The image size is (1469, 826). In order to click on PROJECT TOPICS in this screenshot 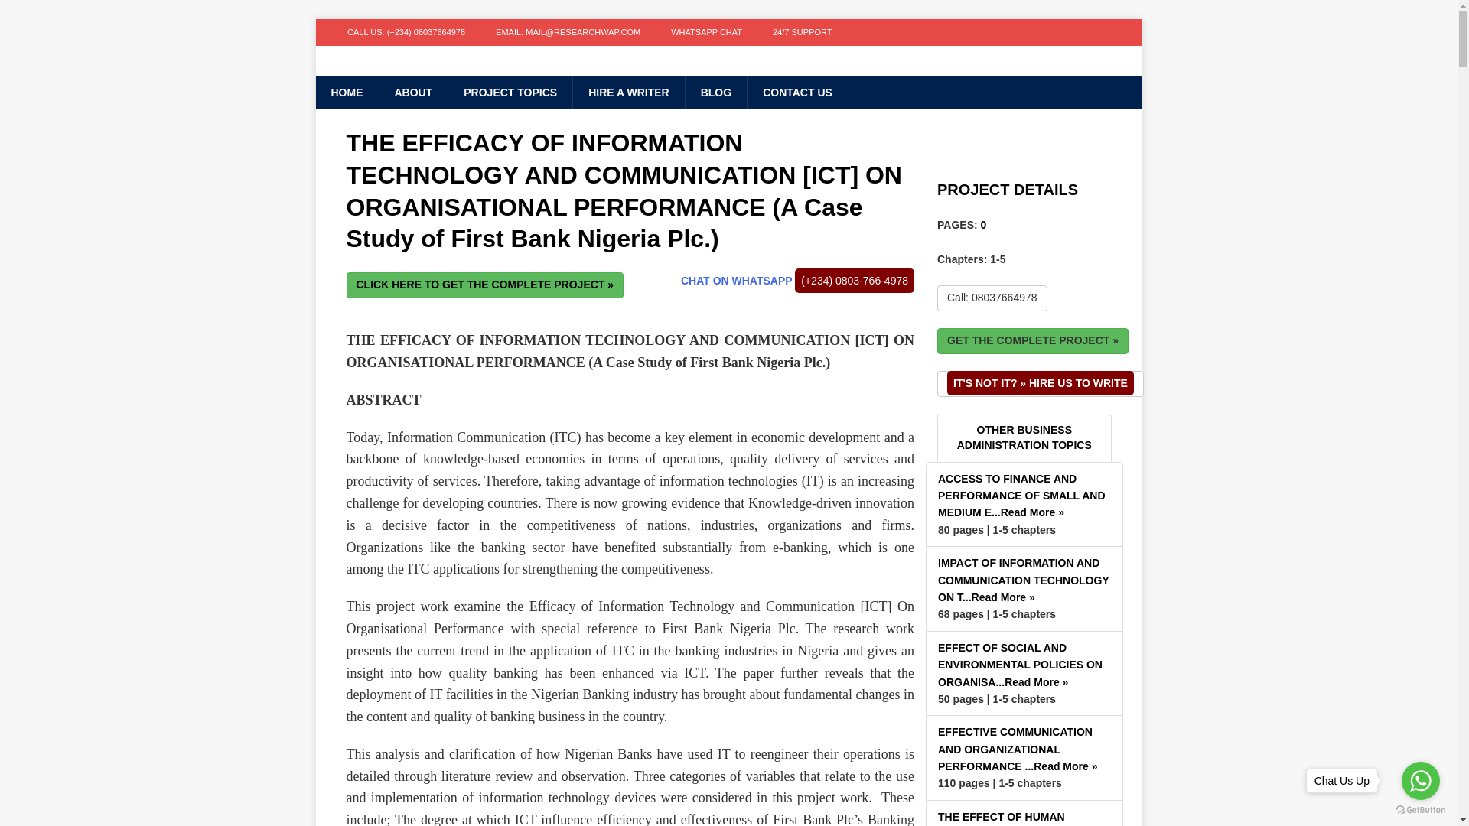, I will do `click(510, 92)`.